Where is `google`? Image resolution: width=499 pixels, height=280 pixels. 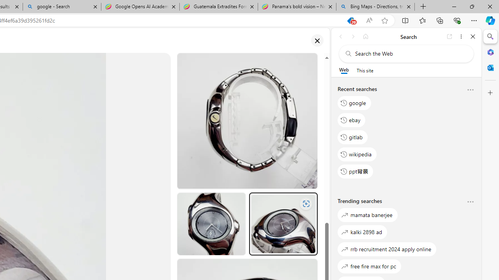 google is located at coordinates (354, 103).